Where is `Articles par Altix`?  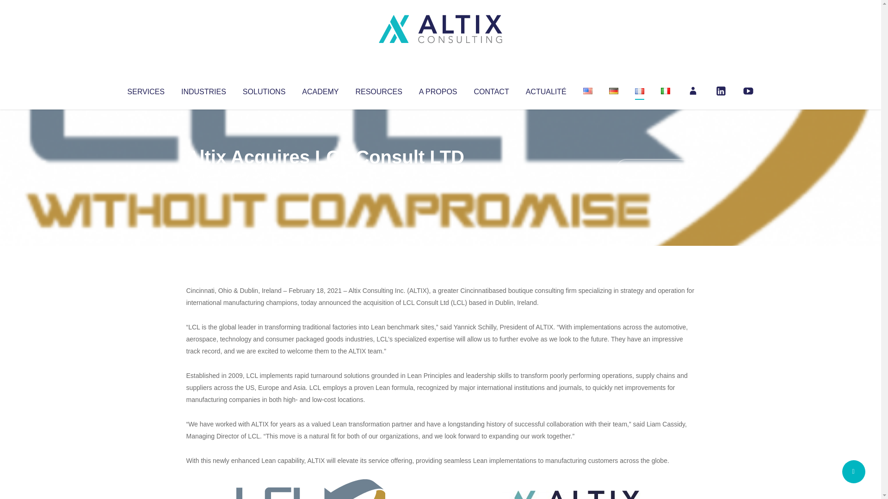
Articles par Altix is located at coordinates (203, 176).